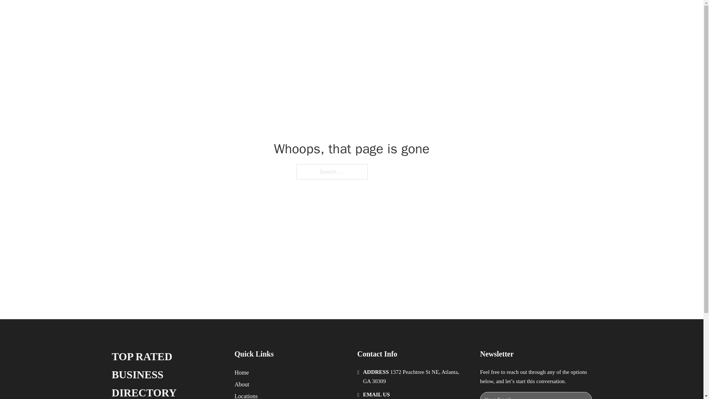 This screenshot has width=709, height=399. Describe the element at coordinates (167, 373) in the screenshot. I see `TOP RATED BUSINESS DIRECTORY` at that location.